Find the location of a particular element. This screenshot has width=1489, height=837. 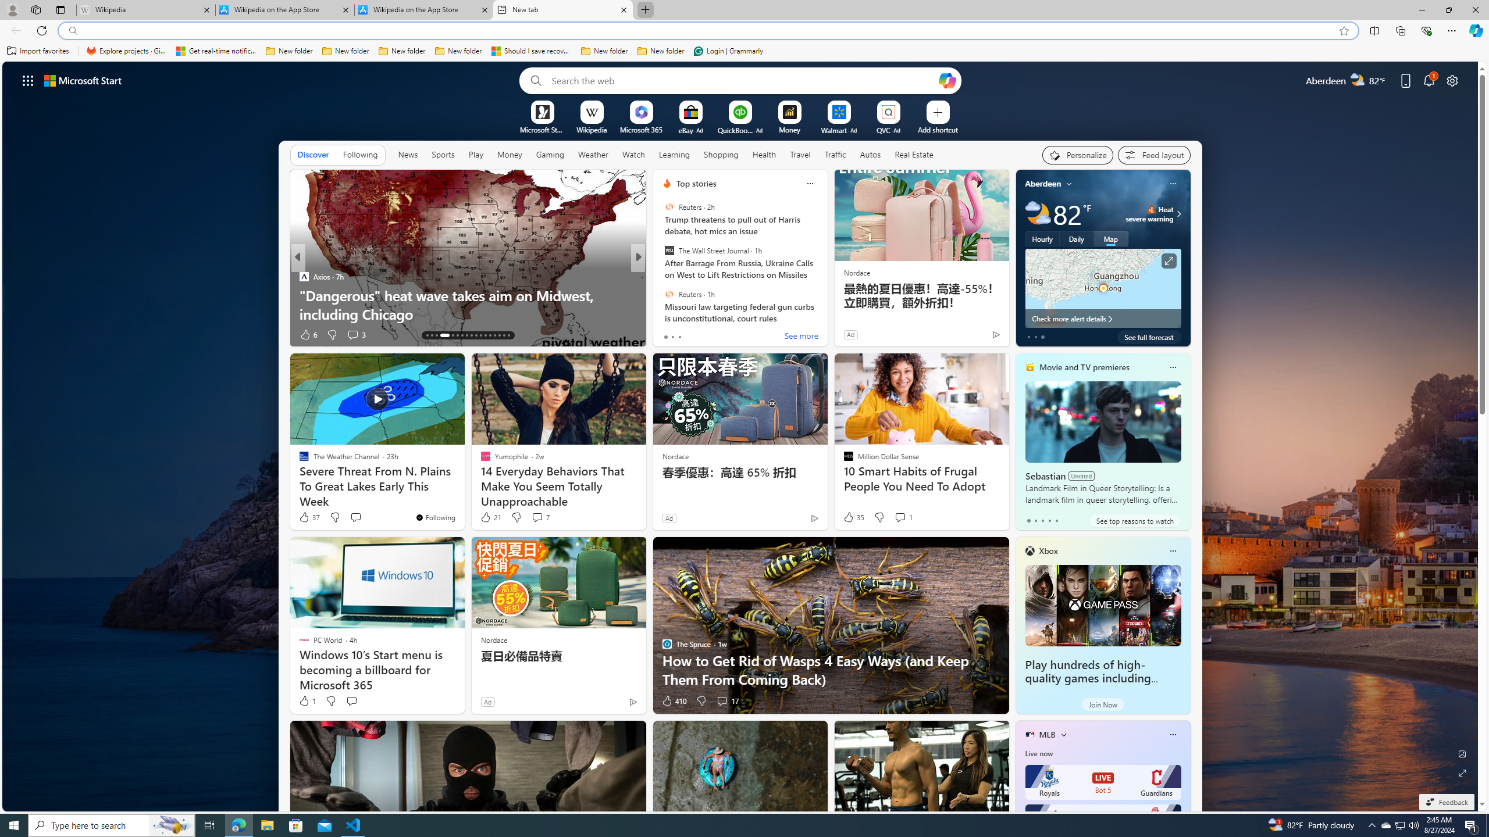

Import favorites is located at coordinates (38, 51).